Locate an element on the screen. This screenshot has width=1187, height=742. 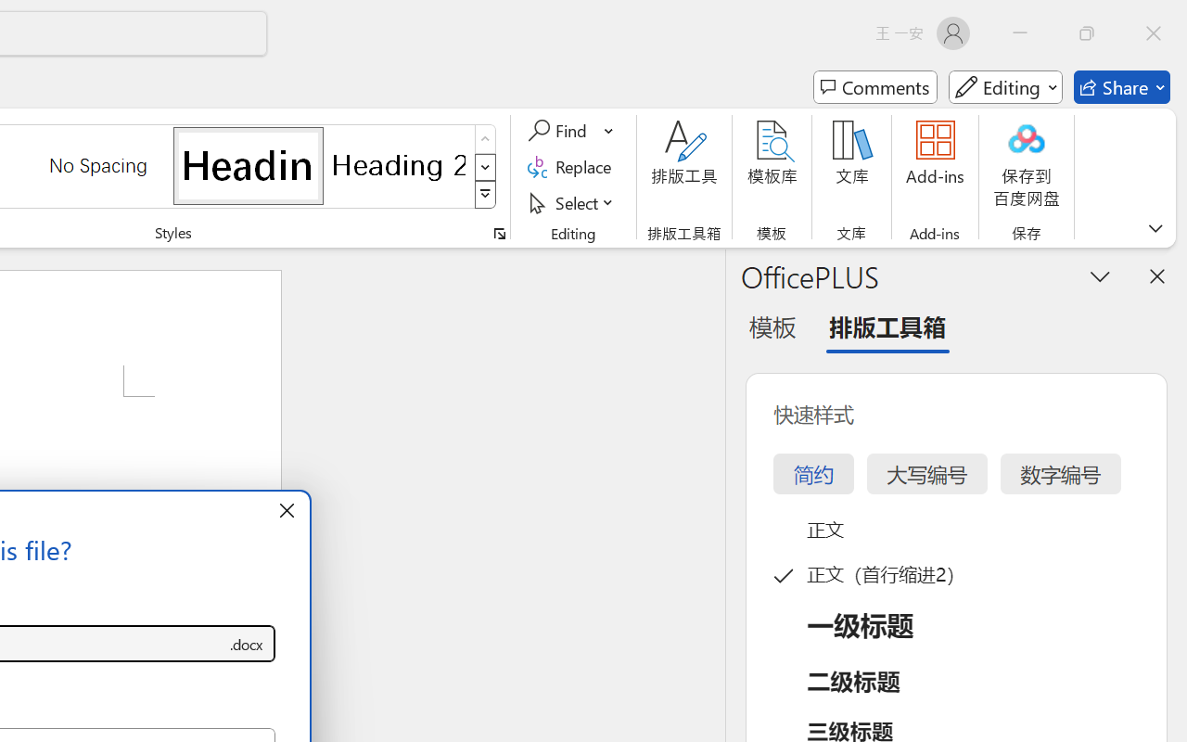
Save as type is located at coordinates (247, 644).